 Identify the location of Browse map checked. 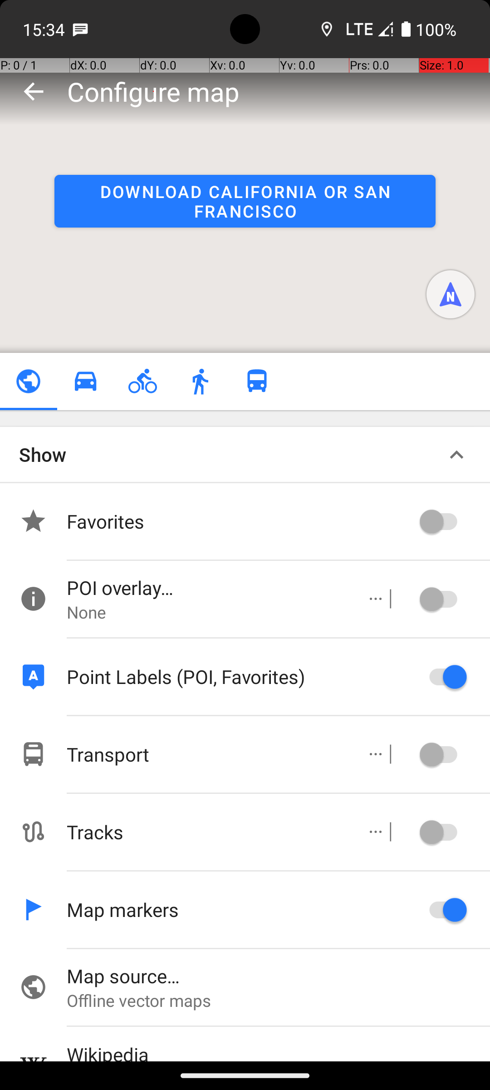
(28, 381).